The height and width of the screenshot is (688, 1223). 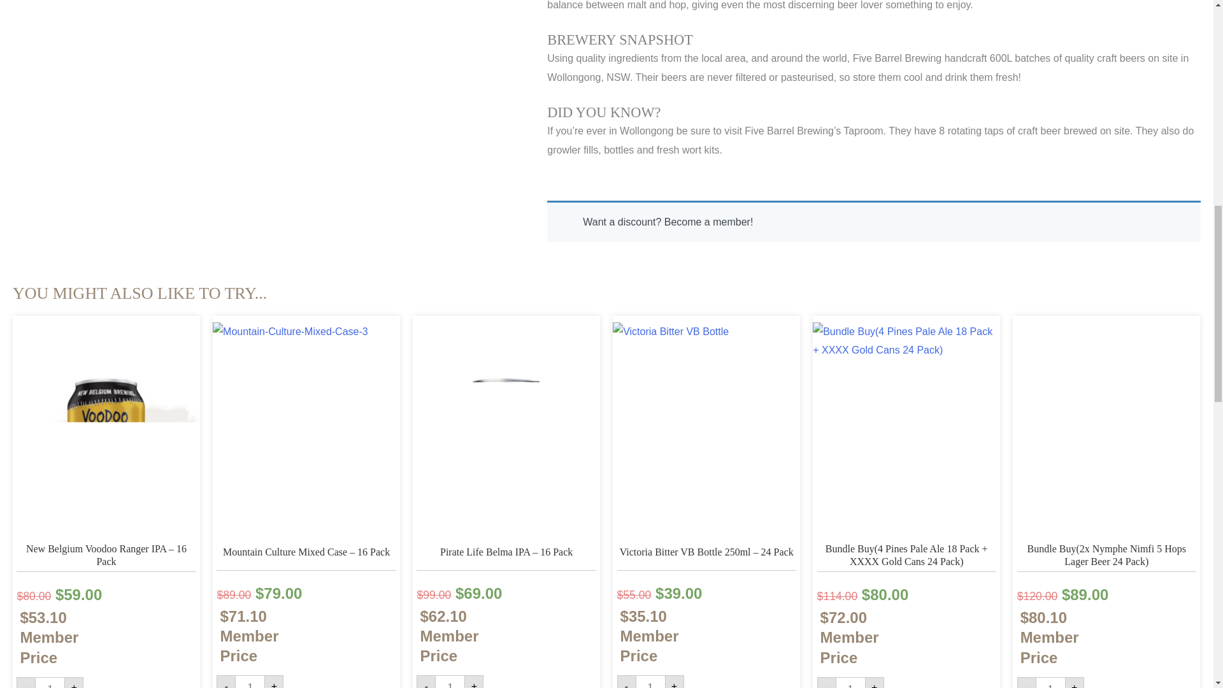 I want to click on Qty, so click(x=850, y=682).